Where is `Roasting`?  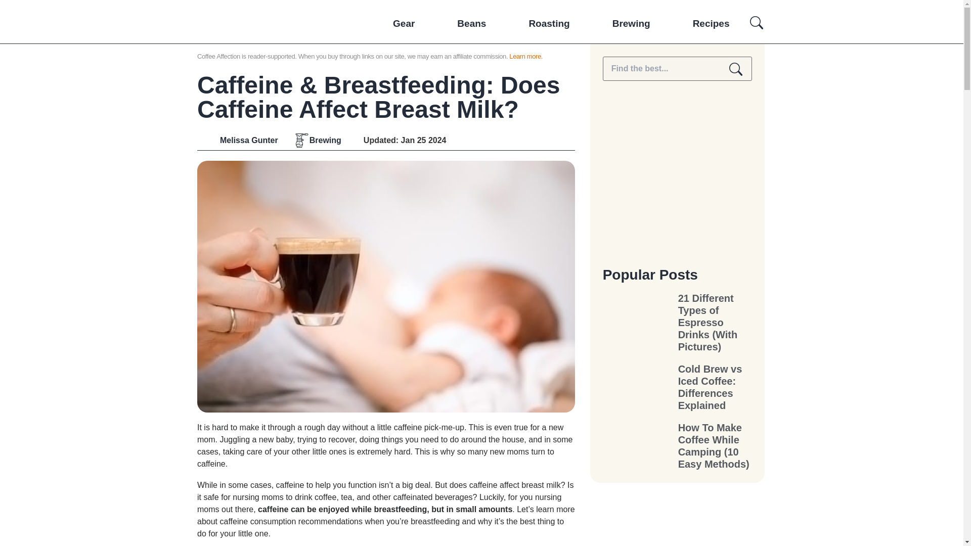 Roasting is located at coordinates (549, 23).